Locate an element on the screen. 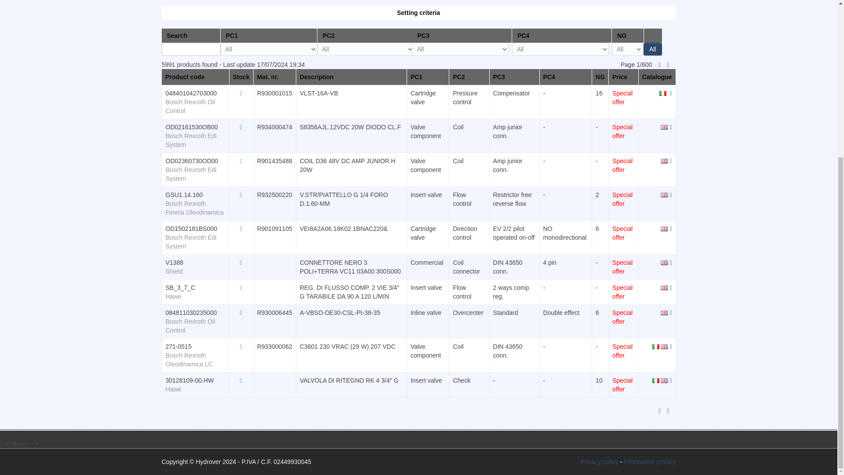  Send an offer request is located at coordinates (670, 195).